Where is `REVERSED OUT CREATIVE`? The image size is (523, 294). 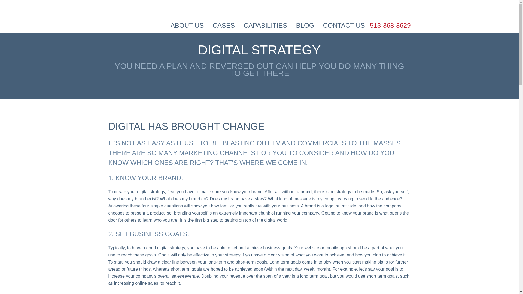 REVERSED OUT CREATIVE is located at coordinates (142, 10).